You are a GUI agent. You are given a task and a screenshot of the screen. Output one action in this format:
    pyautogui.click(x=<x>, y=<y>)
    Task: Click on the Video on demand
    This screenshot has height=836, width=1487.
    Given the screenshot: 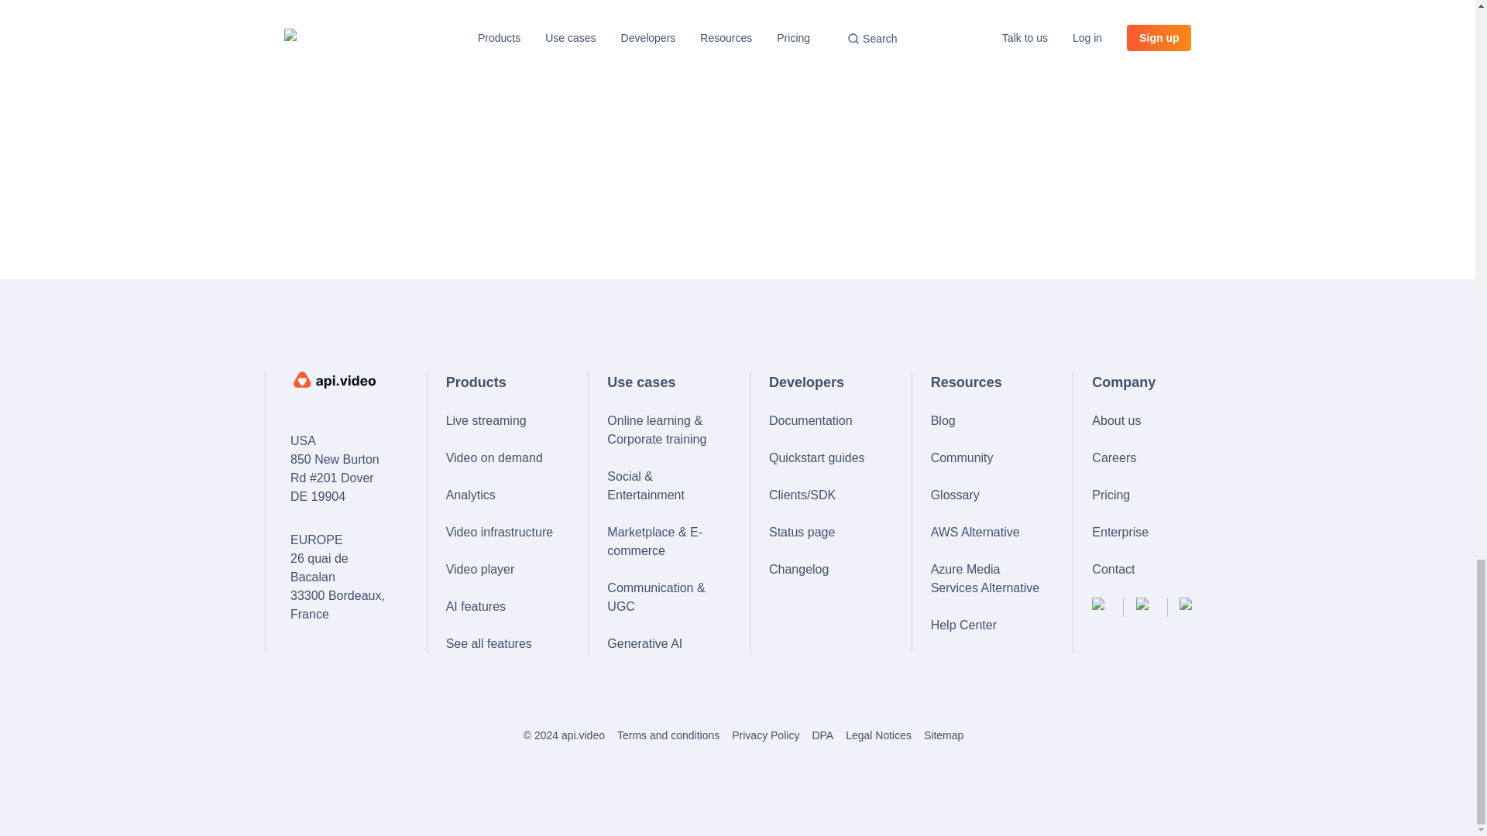 What is the action you would take?
    pyautogui.click(x=502, y=457)
    